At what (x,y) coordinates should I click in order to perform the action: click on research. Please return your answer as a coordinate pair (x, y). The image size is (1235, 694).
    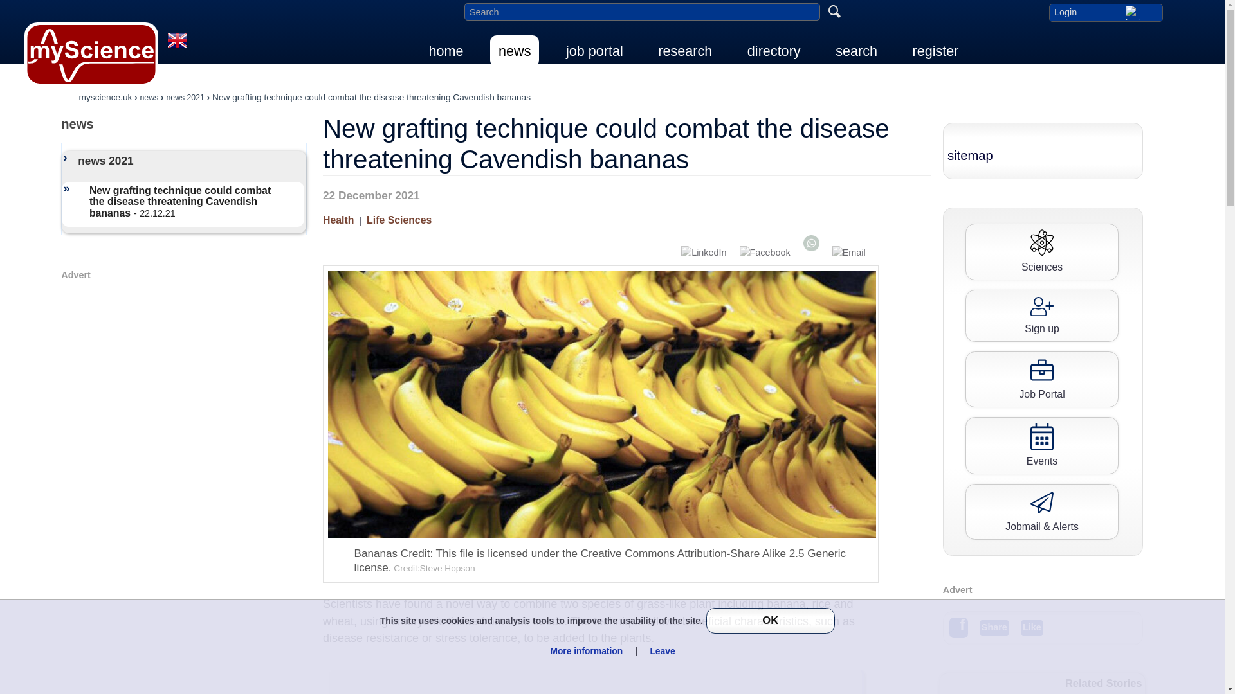
    Looking at the image, I should click on (684, 51).